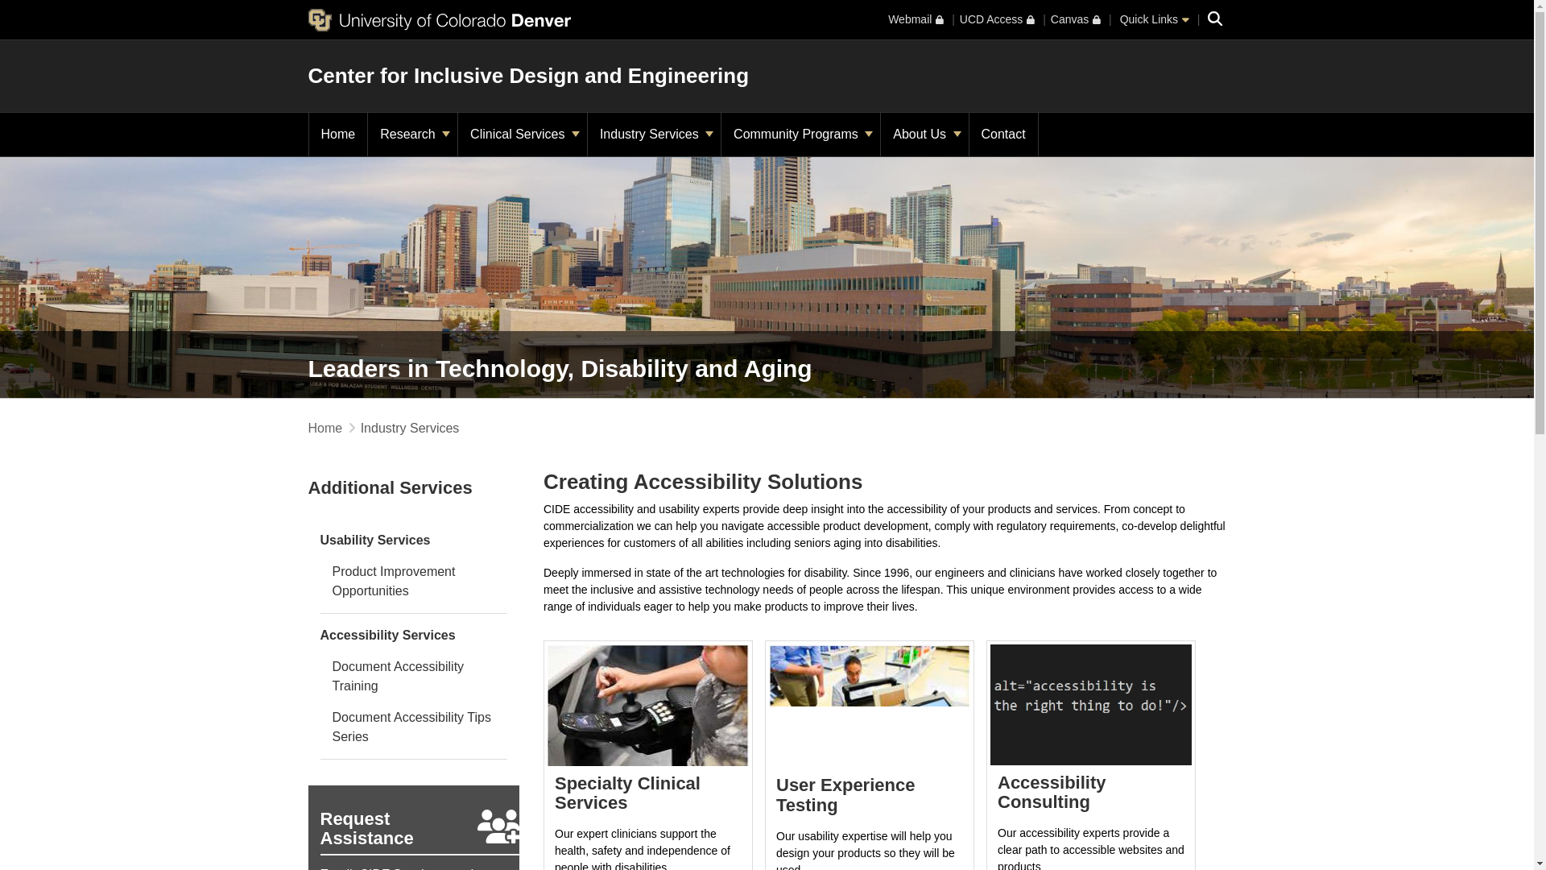  Describe the element at coordinates (915, 19) in the screenshot. I see `Webmail` at that location.